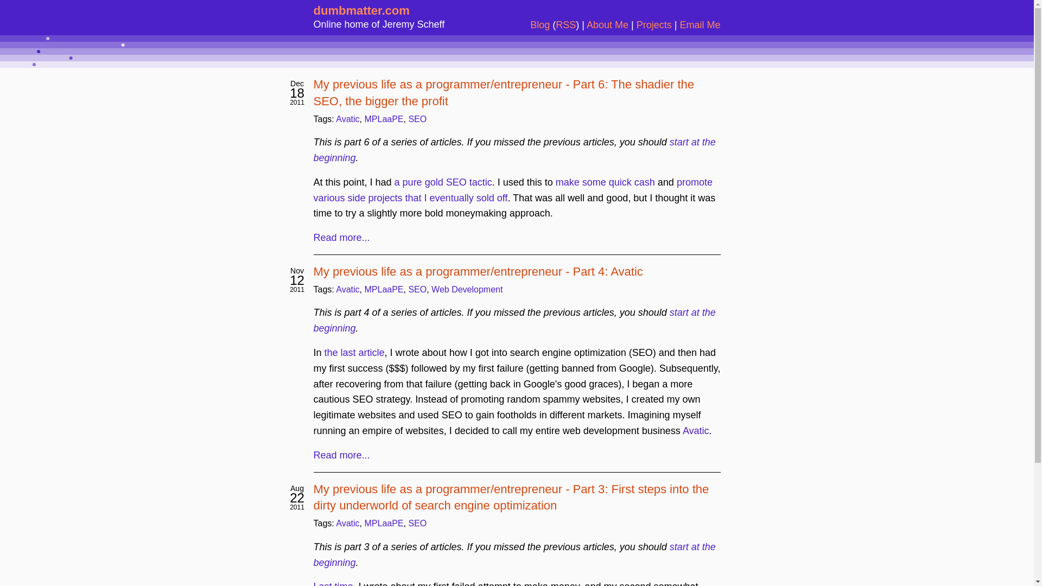  Describe the element at coordinates (566, 25) in the screenshot. I see `RSS` at that location.